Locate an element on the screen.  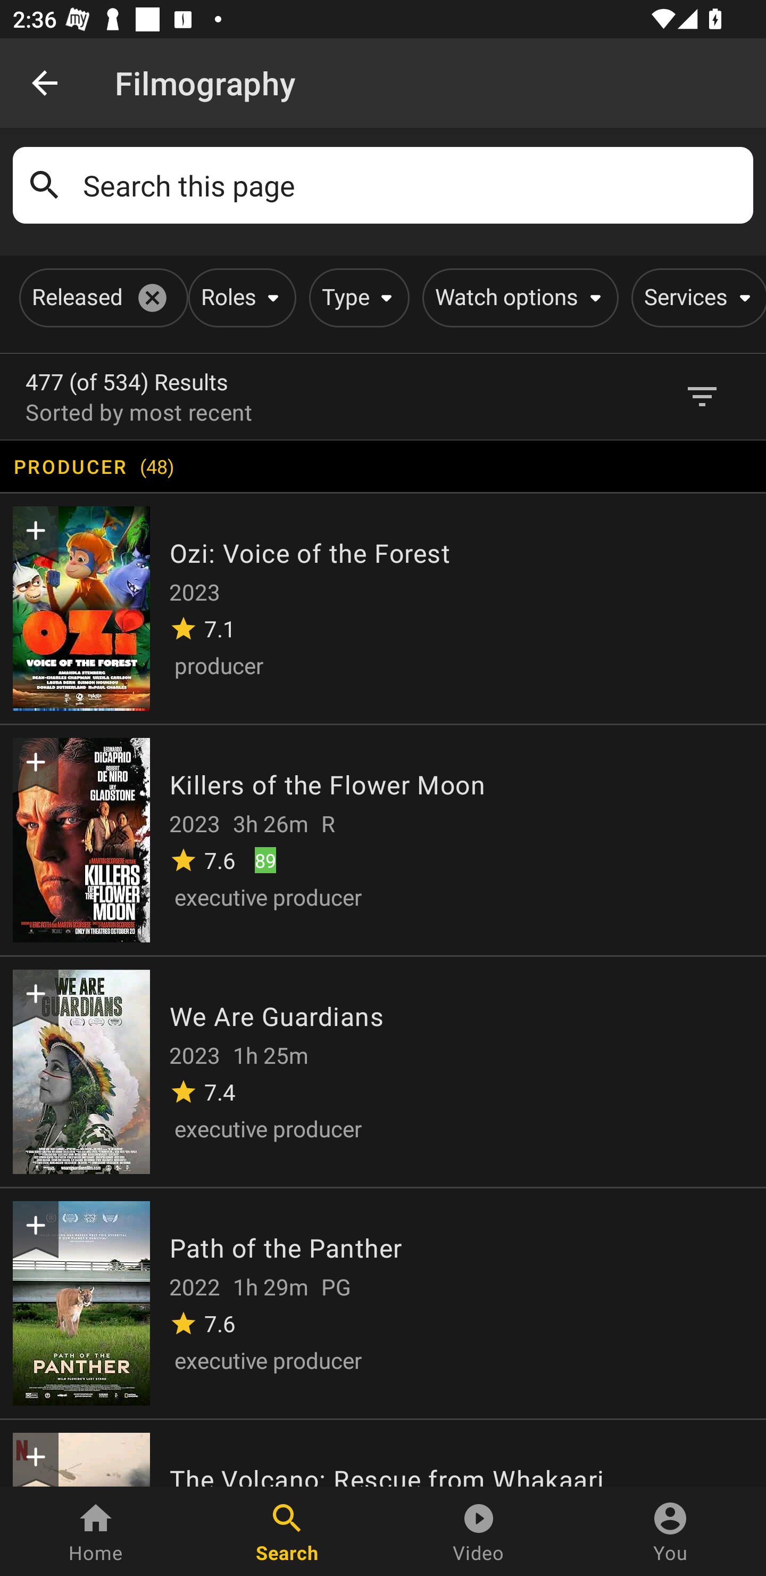
Watch options is located at coordinates (517, 298).